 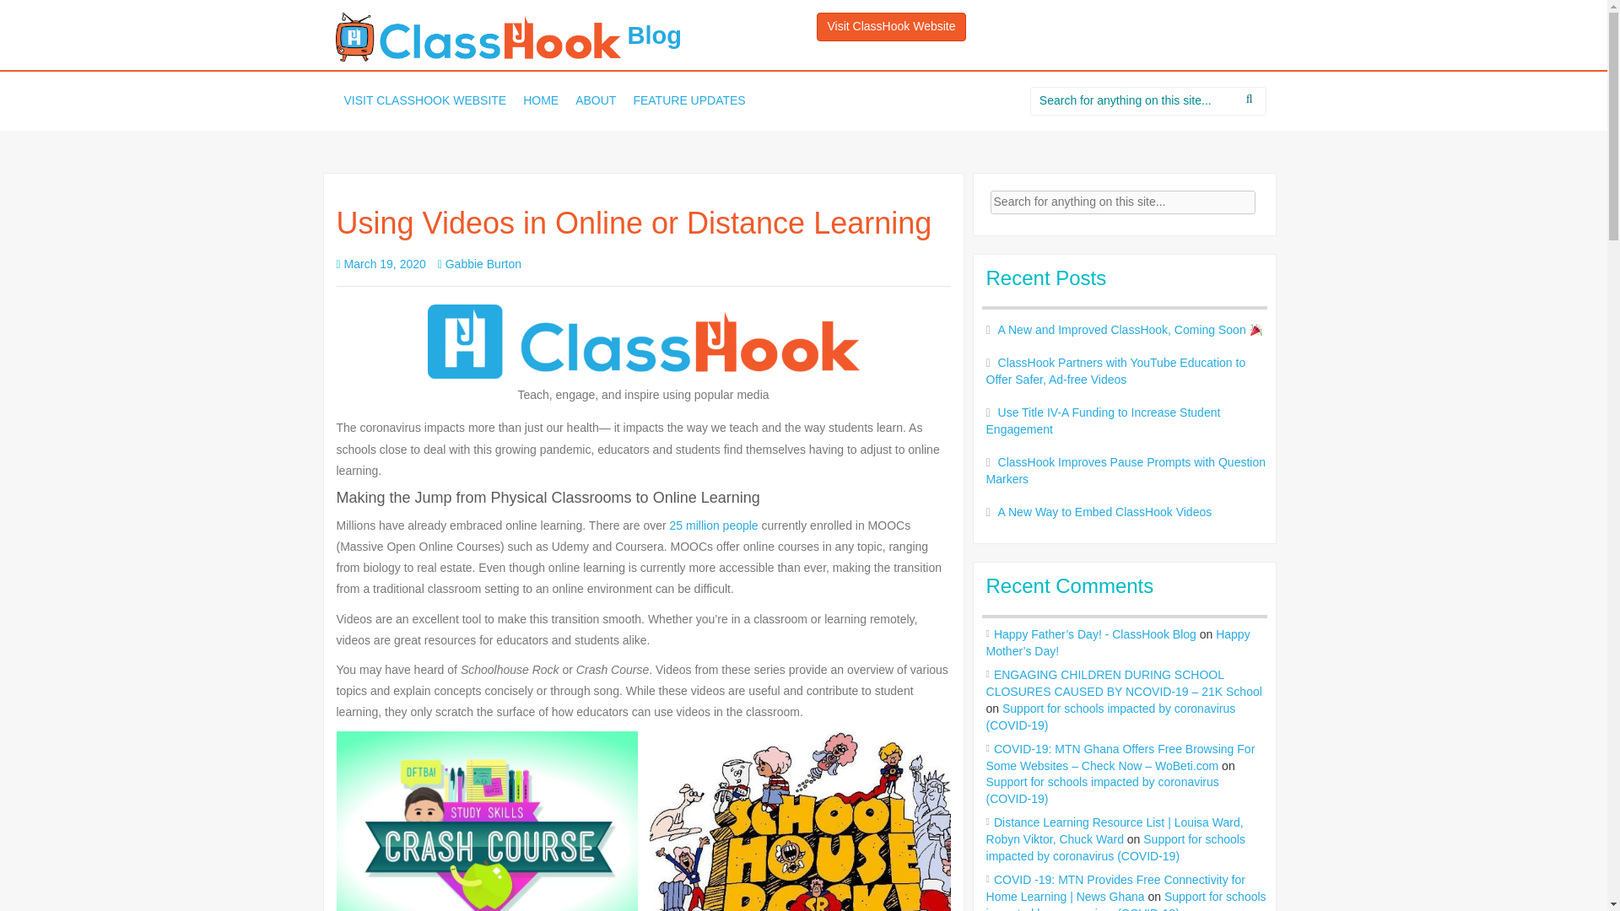 I want to click on FEATURE UPDATES, so click(x=688, y=101).